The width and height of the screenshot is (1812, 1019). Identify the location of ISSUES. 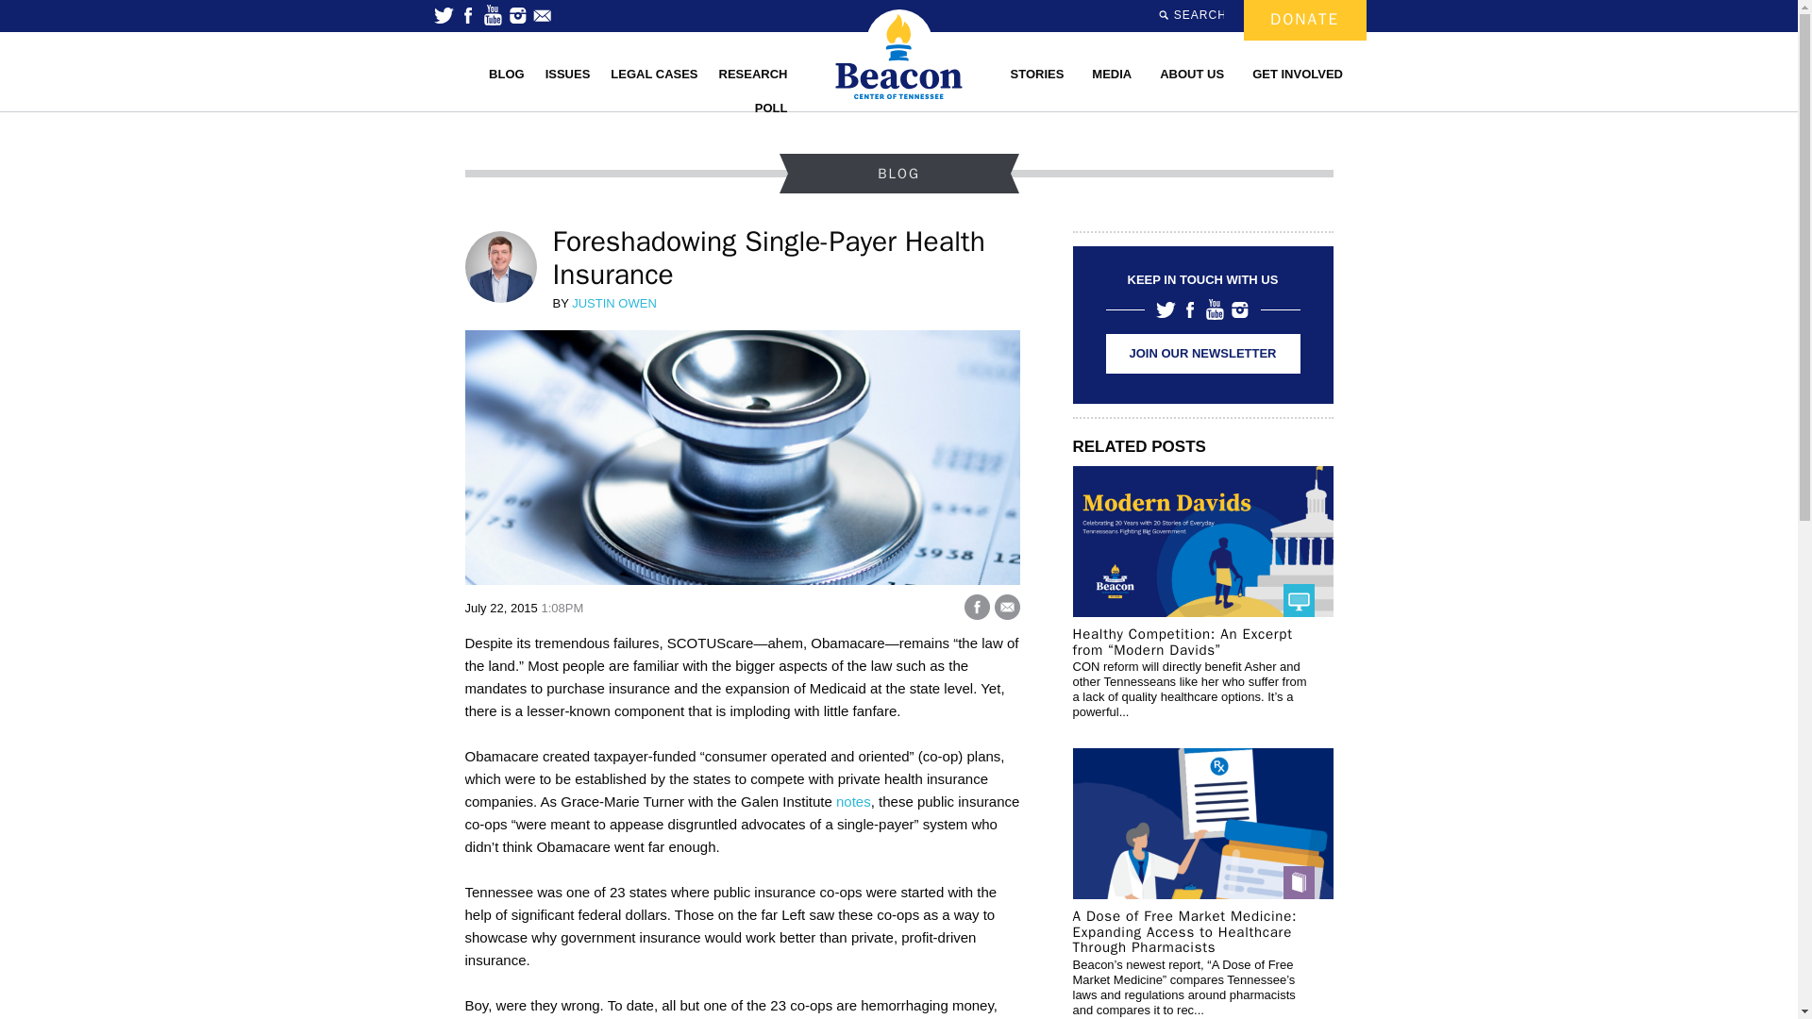
(568, 74).